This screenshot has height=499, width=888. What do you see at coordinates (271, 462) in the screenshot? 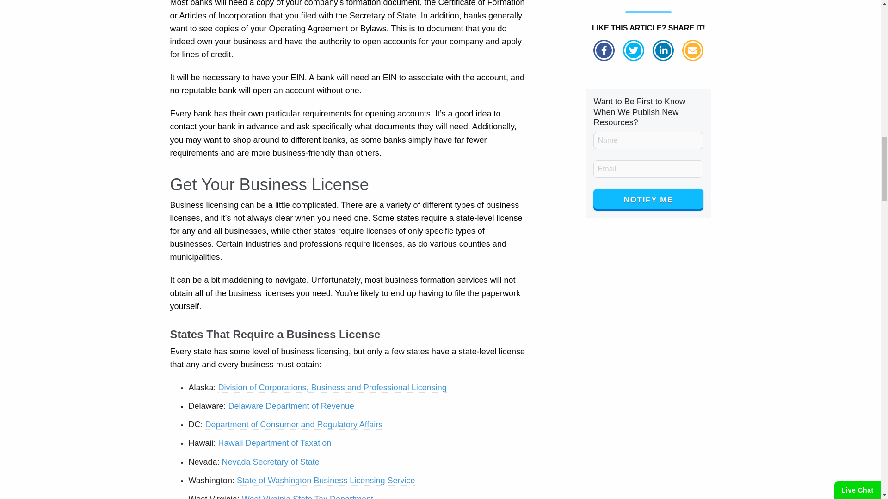
I see `Nevada Secretary of State` at bounding box center [271, 462].